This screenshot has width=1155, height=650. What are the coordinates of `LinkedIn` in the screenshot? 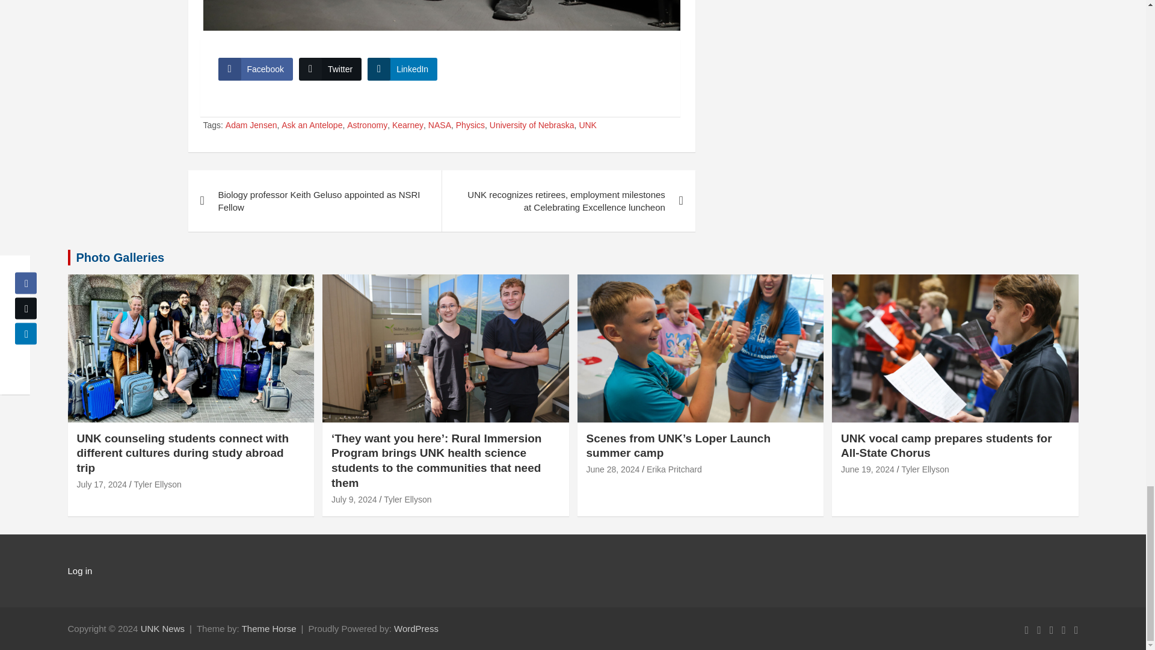 It's located at (402, 69).